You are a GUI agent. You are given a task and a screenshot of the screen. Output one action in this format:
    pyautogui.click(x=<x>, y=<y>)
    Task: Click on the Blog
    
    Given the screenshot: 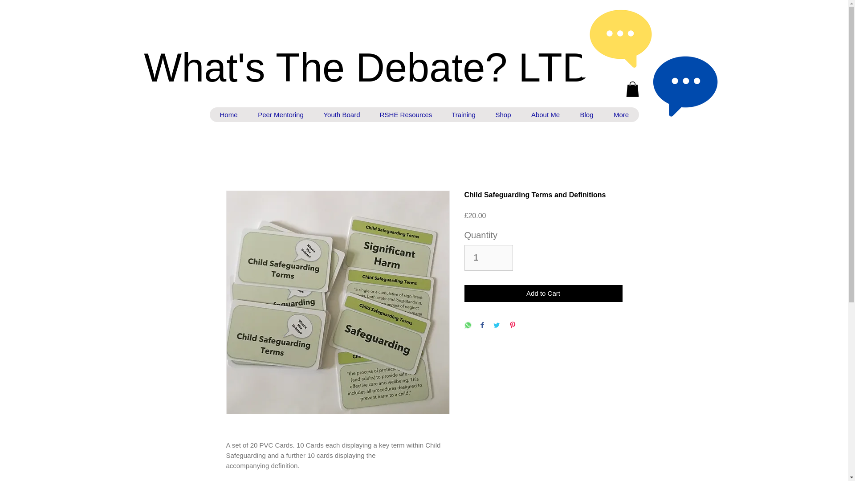 What is the action you would take?
    pyautogui.click(x=587, y=114)
    